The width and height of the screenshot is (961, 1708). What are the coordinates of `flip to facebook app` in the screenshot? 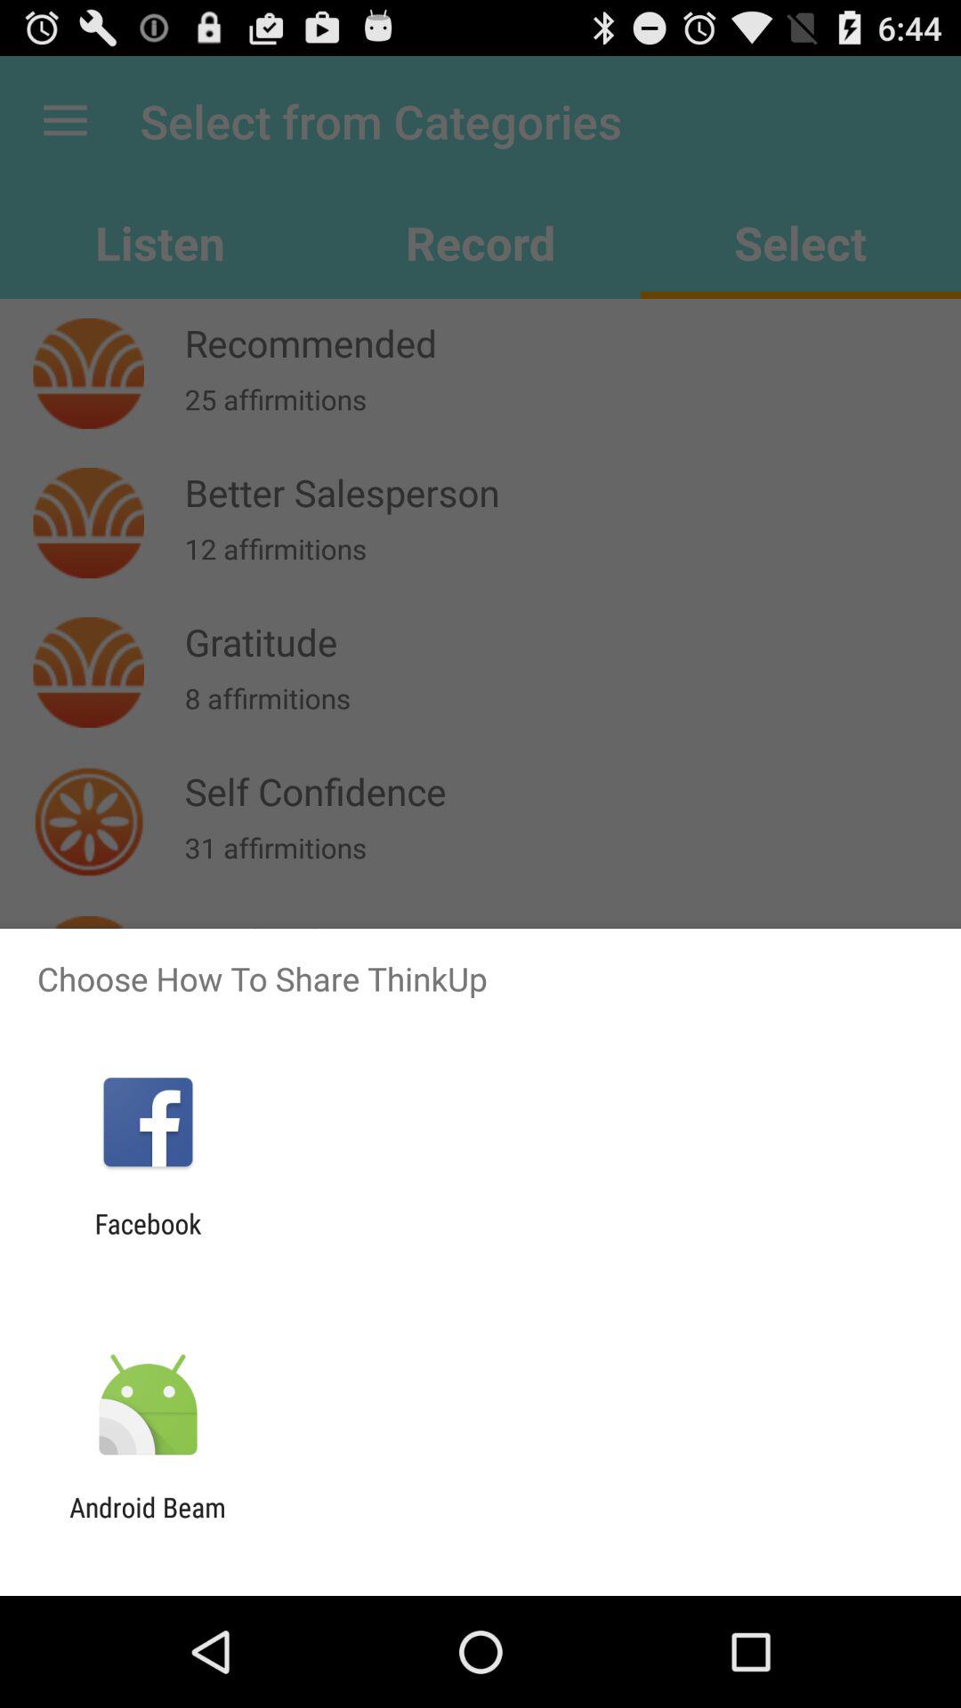 It's located at (148, 1239).